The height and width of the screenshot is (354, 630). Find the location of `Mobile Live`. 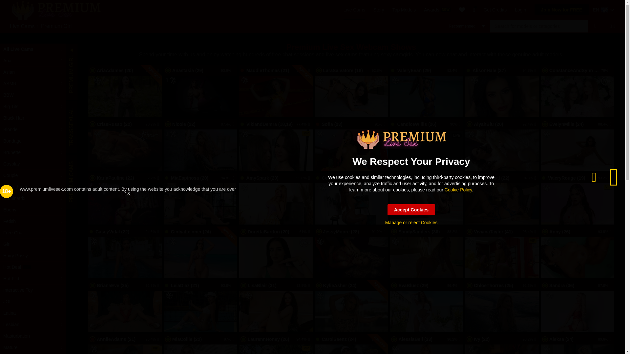

Mobile Live is located at coordinates (544, 295).